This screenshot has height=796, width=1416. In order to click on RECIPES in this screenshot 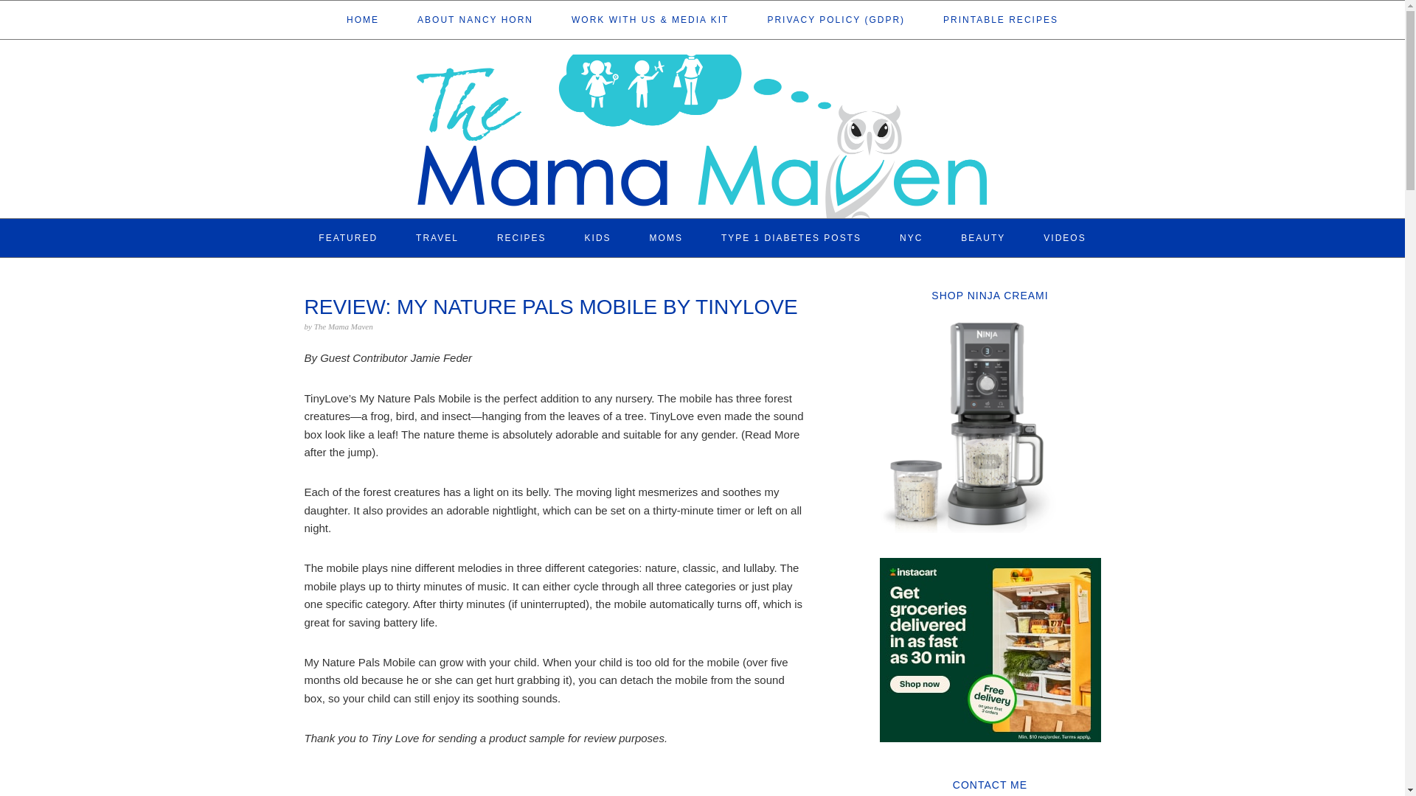, I will do `click(521, 237)`.